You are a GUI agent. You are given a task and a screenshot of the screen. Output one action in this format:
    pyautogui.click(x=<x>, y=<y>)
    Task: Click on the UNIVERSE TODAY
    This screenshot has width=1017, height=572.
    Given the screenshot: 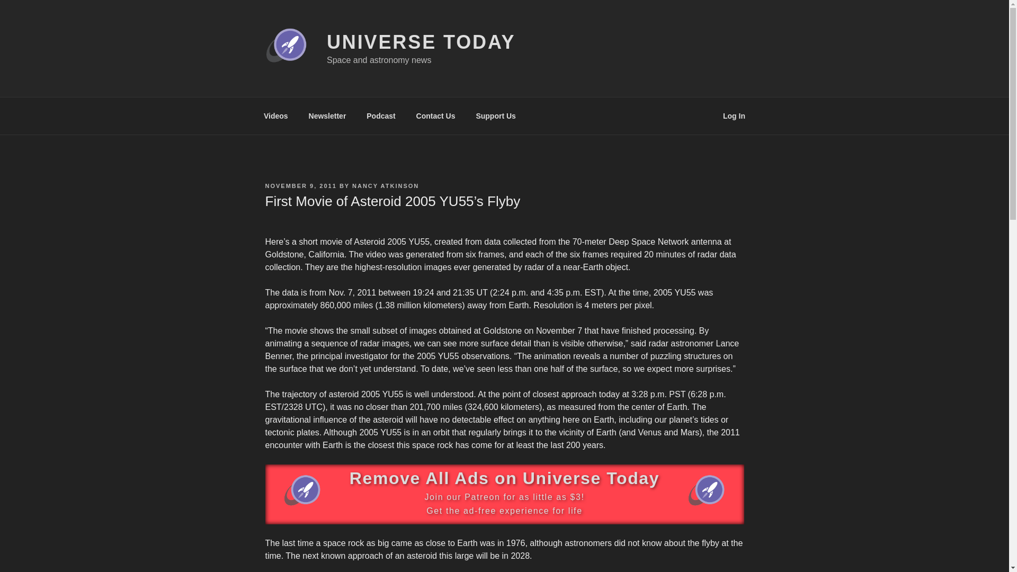 What is the action you would take?
    pyautogui.click(x=421, y=42)
    